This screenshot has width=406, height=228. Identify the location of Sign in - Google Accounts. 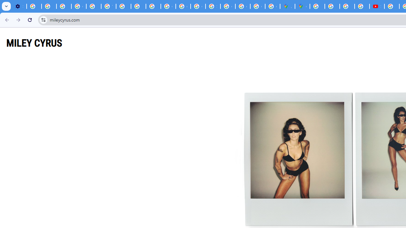
(213, 6).